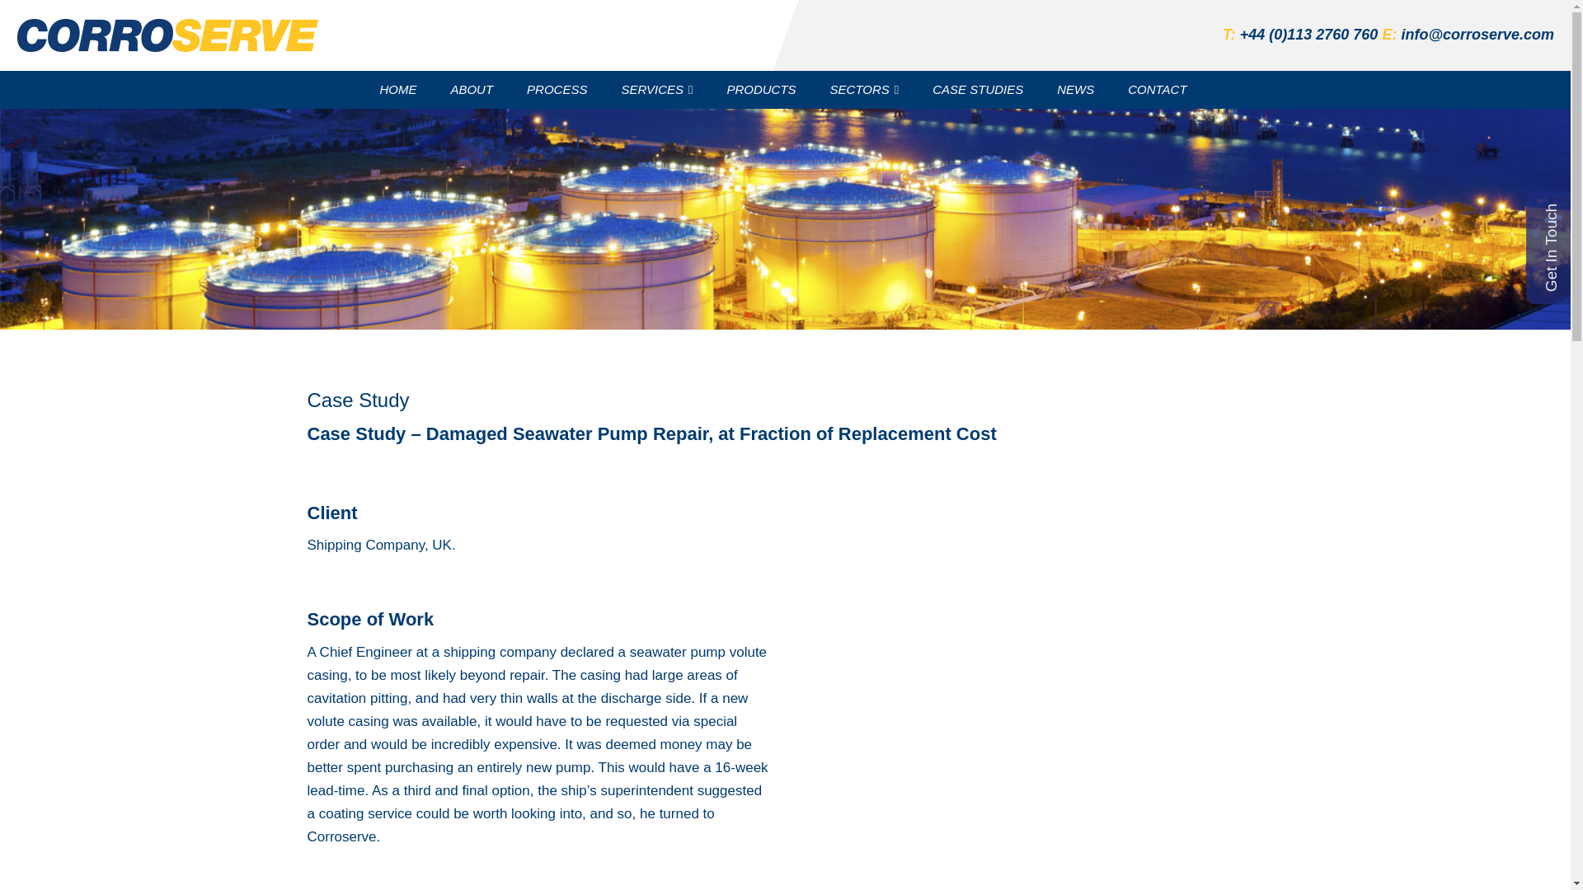  Describe the element at coordinates (979, 89) in the screenshot. I see `CASE STUDIES` at that location.